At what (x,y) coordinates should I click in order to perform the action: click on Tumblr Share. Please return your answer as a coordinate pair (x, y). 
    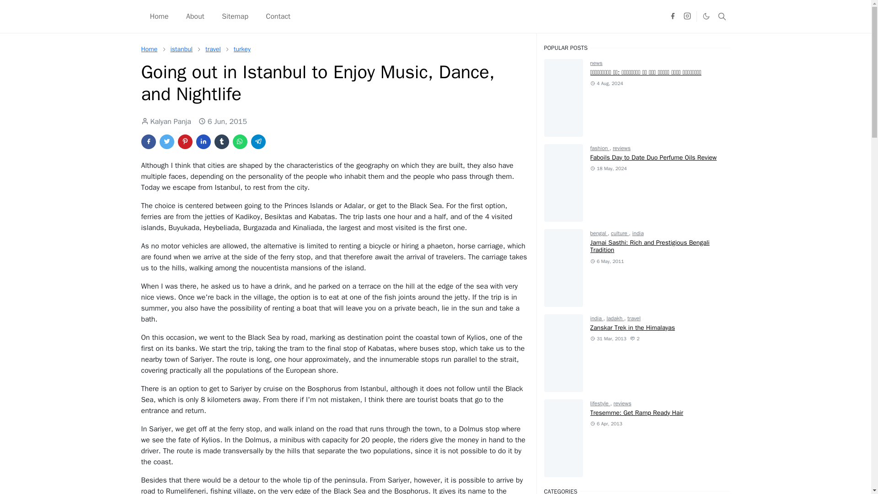
    Looking at the image, I should click on (221, 142).